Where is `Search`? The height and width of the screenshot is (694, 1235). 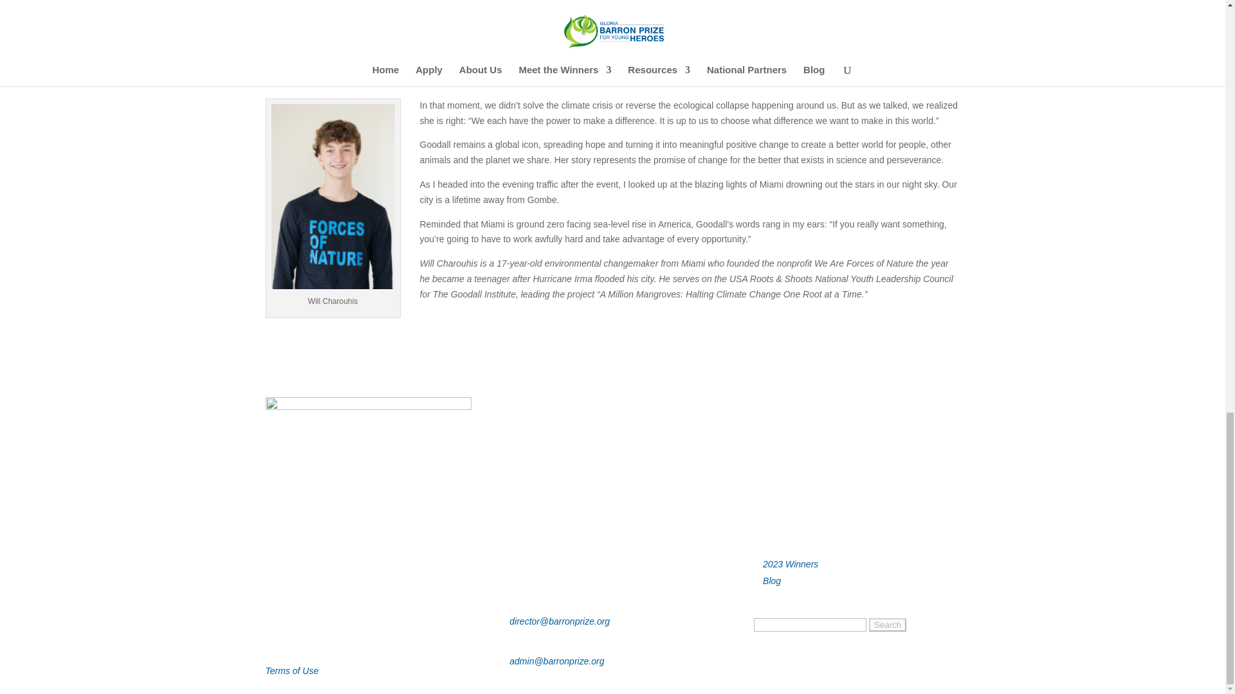
Search is located at coordinates (888, 625).